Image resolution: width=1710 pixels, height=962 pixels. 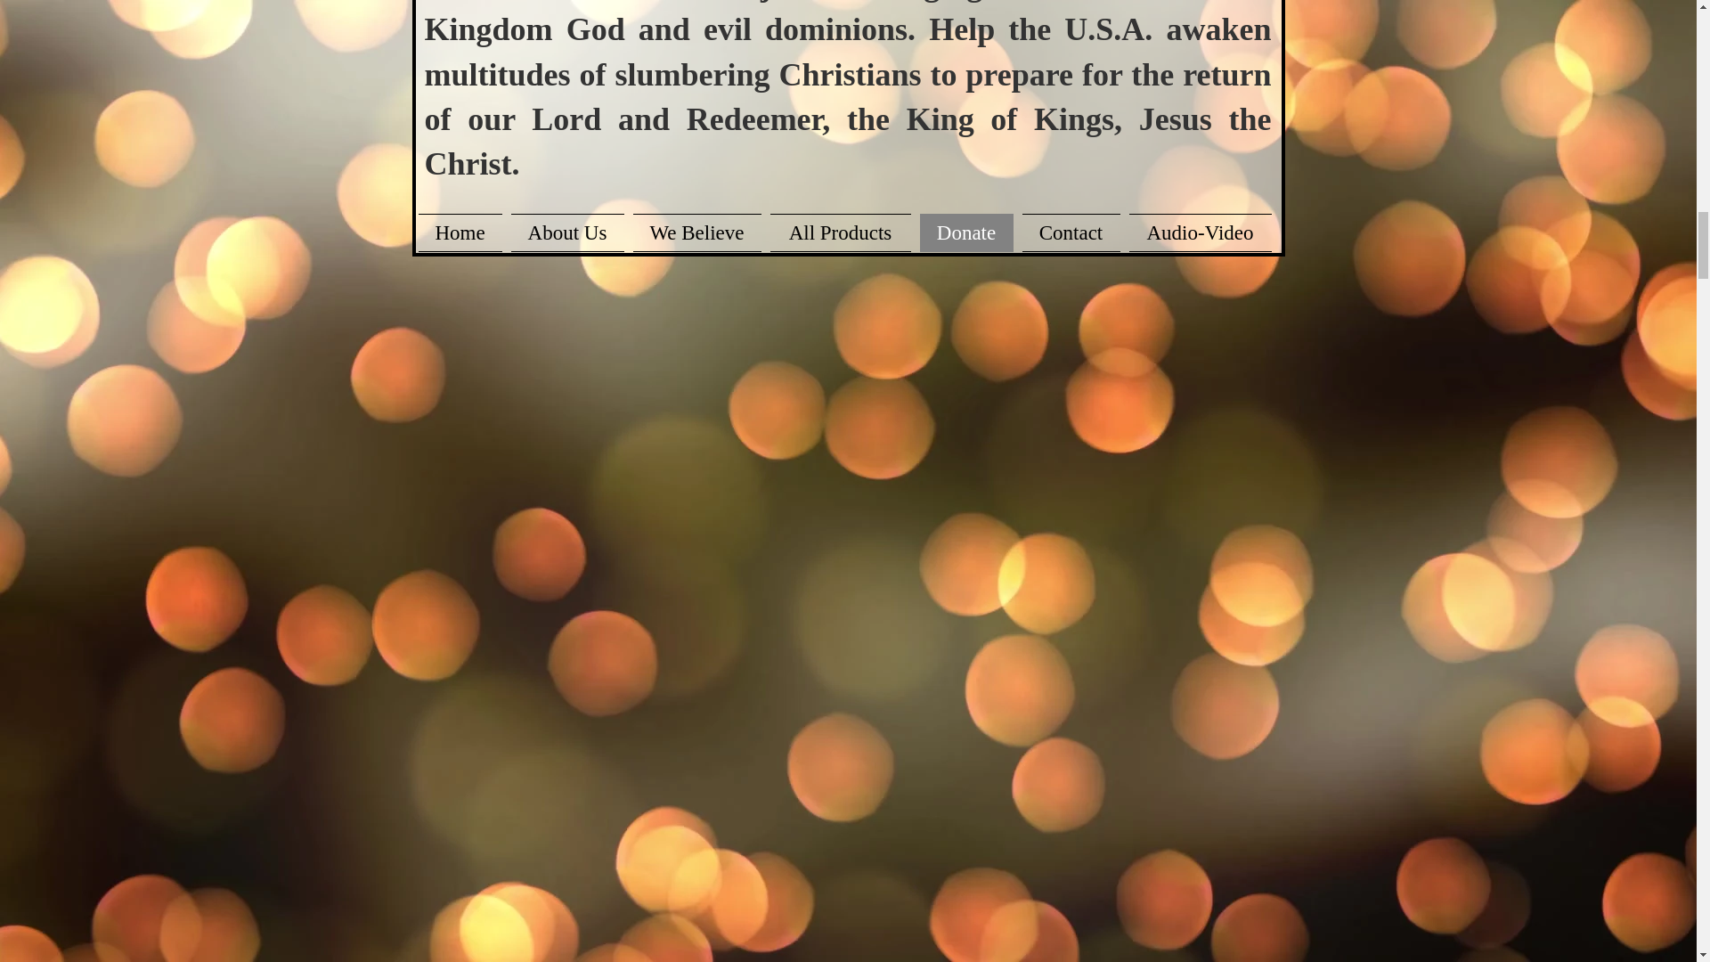 I want to click on Contact, so click(x=1071, y=232).